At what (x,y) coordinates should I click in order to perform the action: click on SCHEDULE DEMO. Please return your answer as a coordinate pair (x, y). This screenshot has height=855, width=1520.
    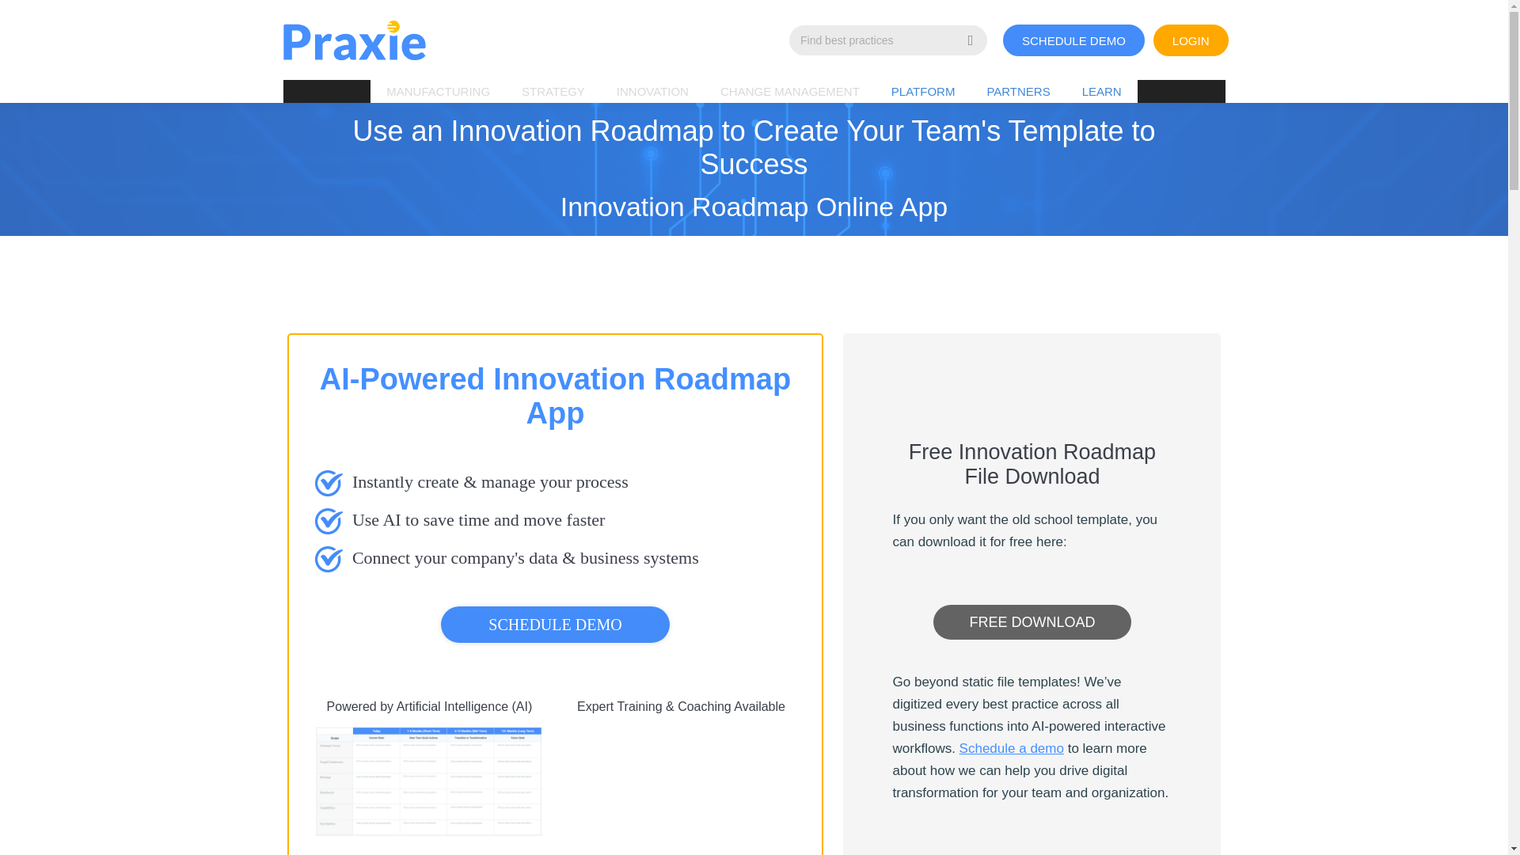
    Looking at the image, I should click on (1064, 40).